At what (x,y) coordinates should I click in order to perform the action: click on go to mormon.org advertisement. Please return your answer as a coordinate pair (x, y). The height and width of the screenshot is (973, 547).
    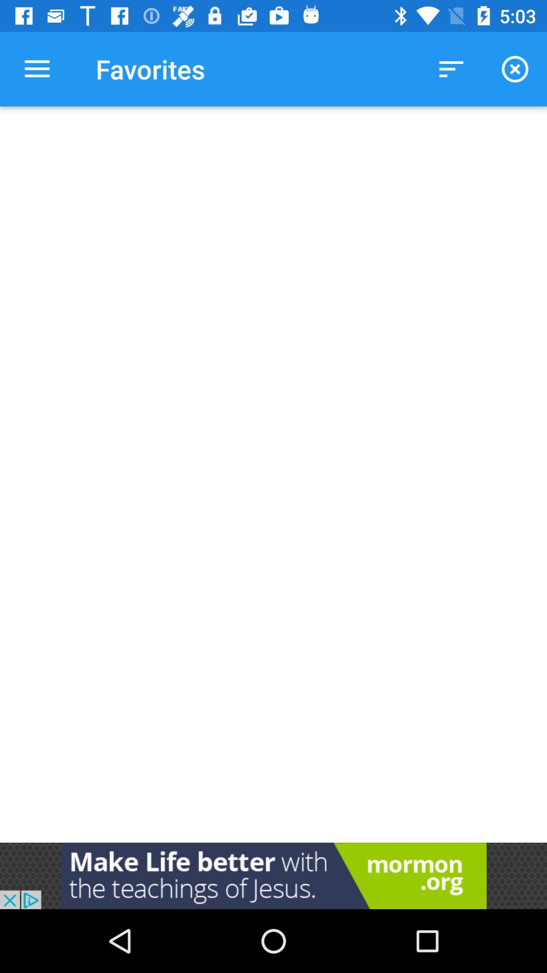
    Looking at the image, I should click on (273, 876).